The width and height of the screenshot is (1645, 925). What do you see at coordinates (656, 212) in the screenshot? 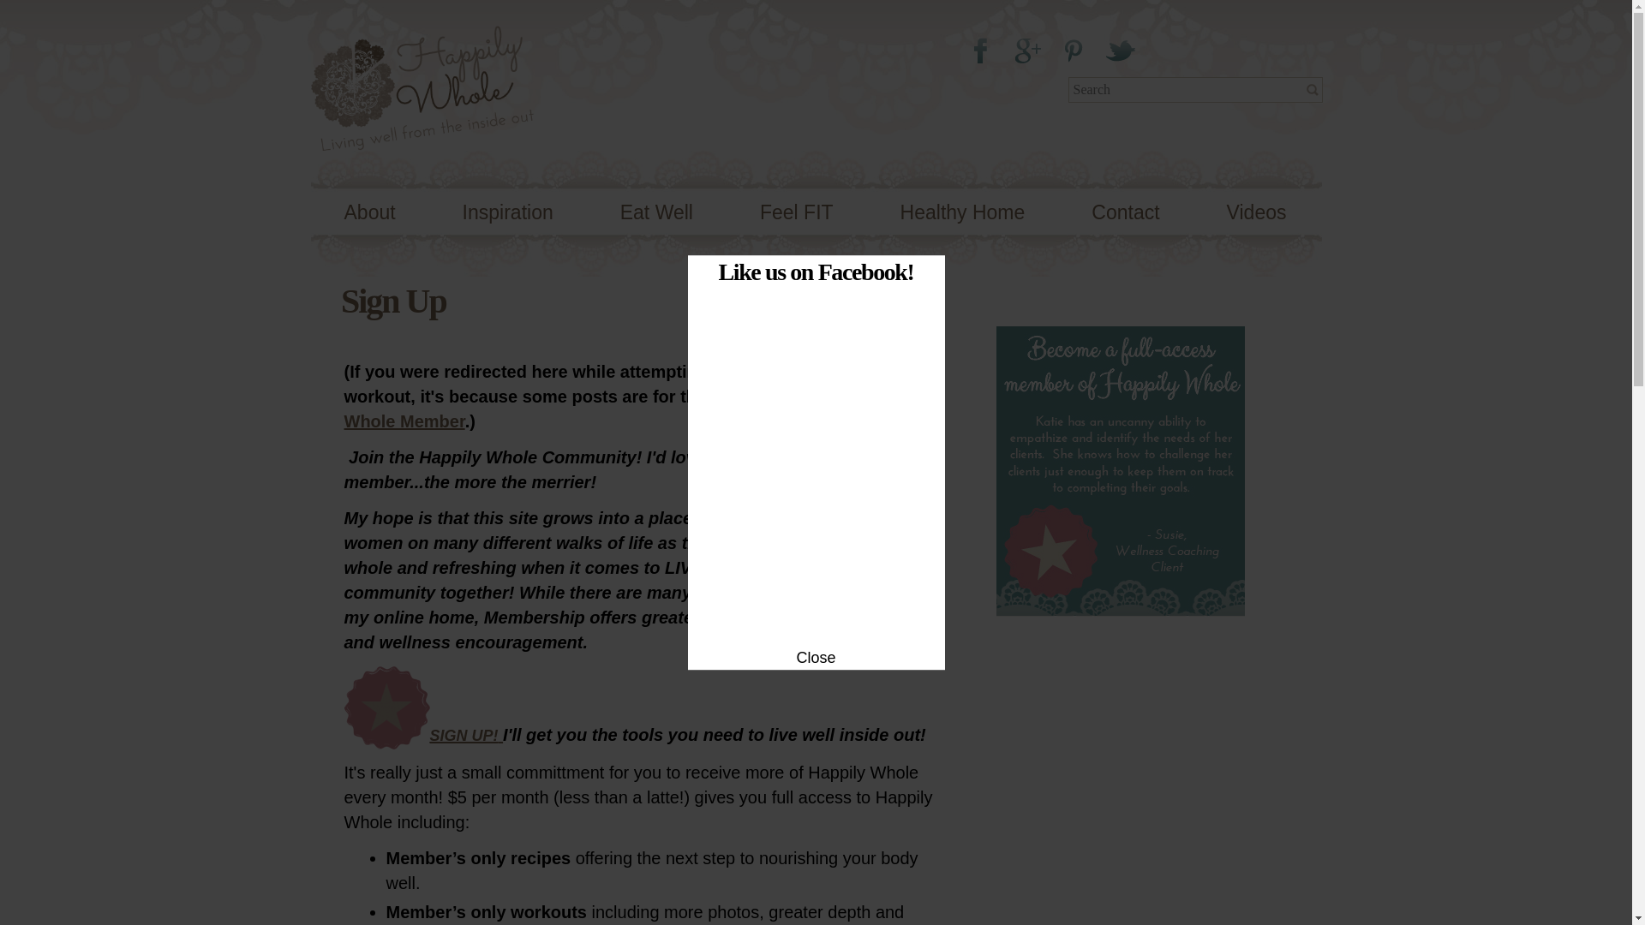
I see `Eat Well` at bounding box center [656, 212].